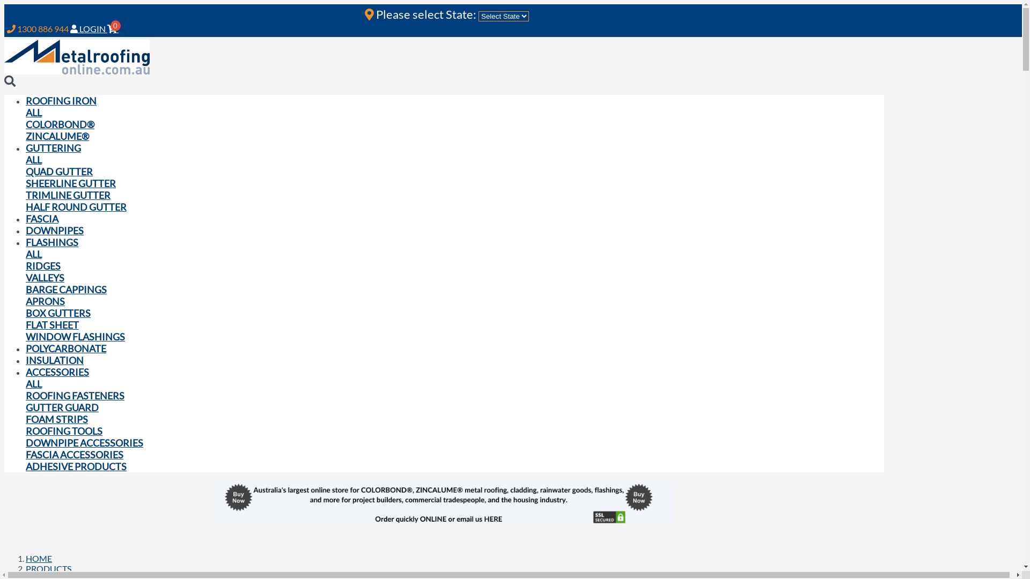  I want to click on VALLEYS, so click(45, 278).